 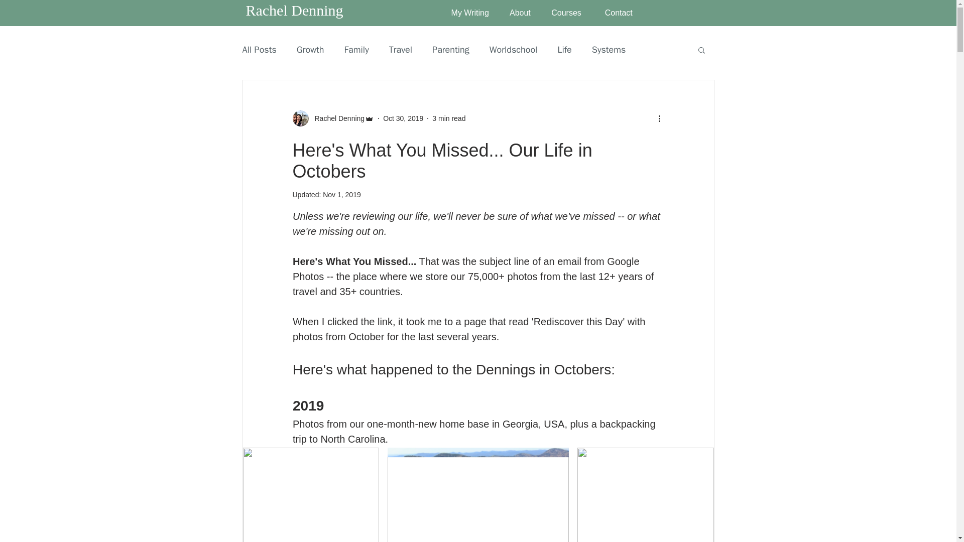 What do you see at coordinates (615, 13) in the screenshot?
I see `Contact` at bounding box center [615, 13].